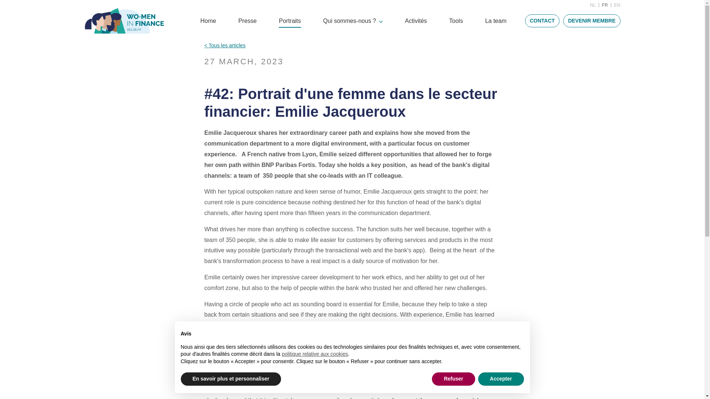  Describe the element at coordinates (591, 21) in the screenshot. I see `DEVENIR MEMBRE` at that location.